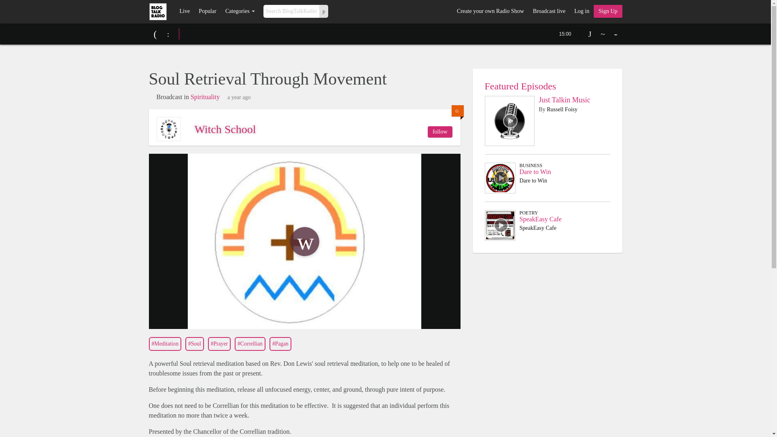  I want to click on Live, so click(185, 11).